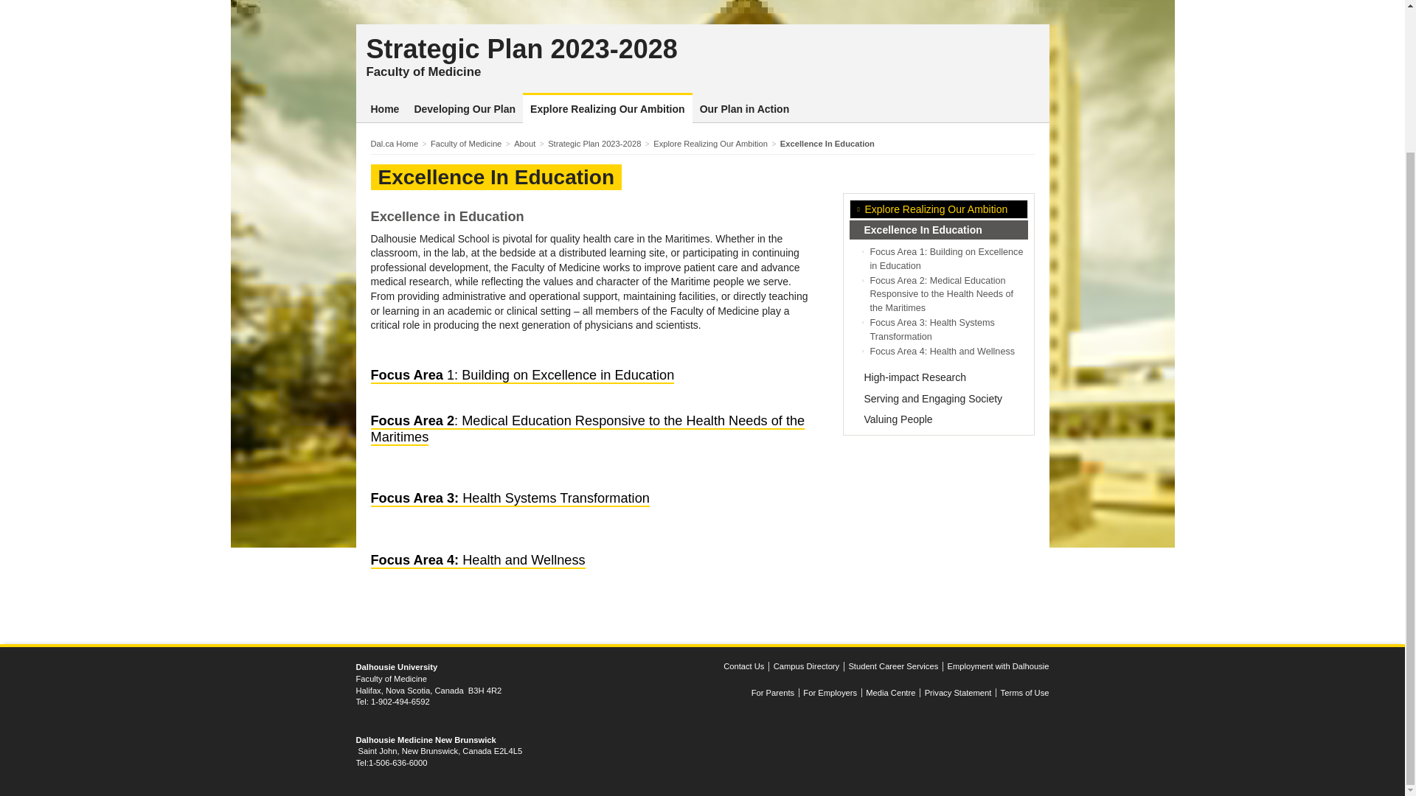 The width and height of the screenshot is (1416, 796). What do you see at coordinates (509, 498) in the screenshot?
I see `Focus Area 3: Health Systems Transformation` at bounding box center [509, 498].